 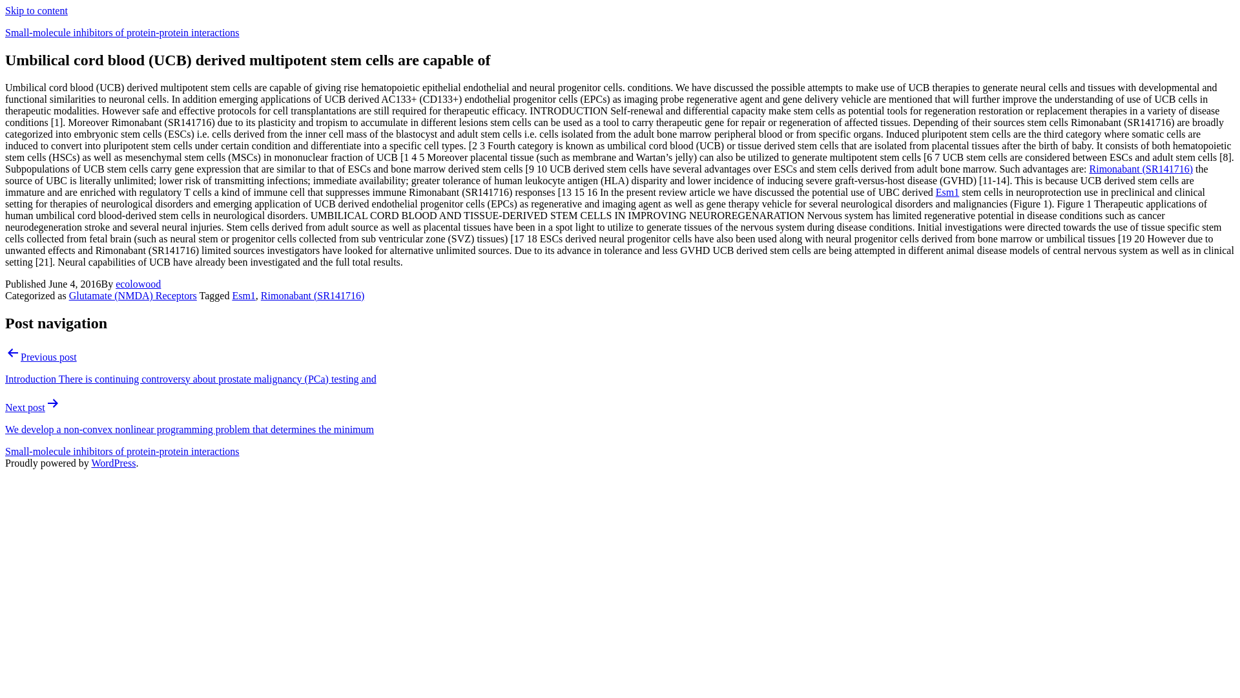 I want to click on Esm1, so click(x=243, y=295).